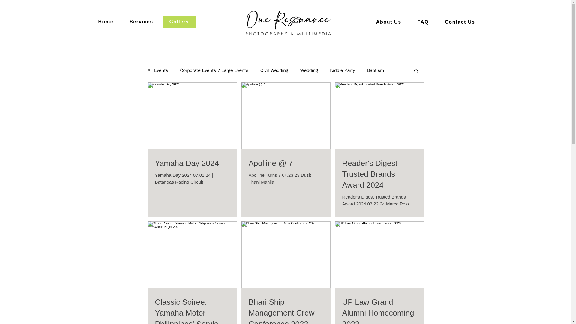 The image size is (576, 324). What do you see at coordinates (179, 22) in the screenshot?
I see `Gallery` at bounding box center [179, 22].